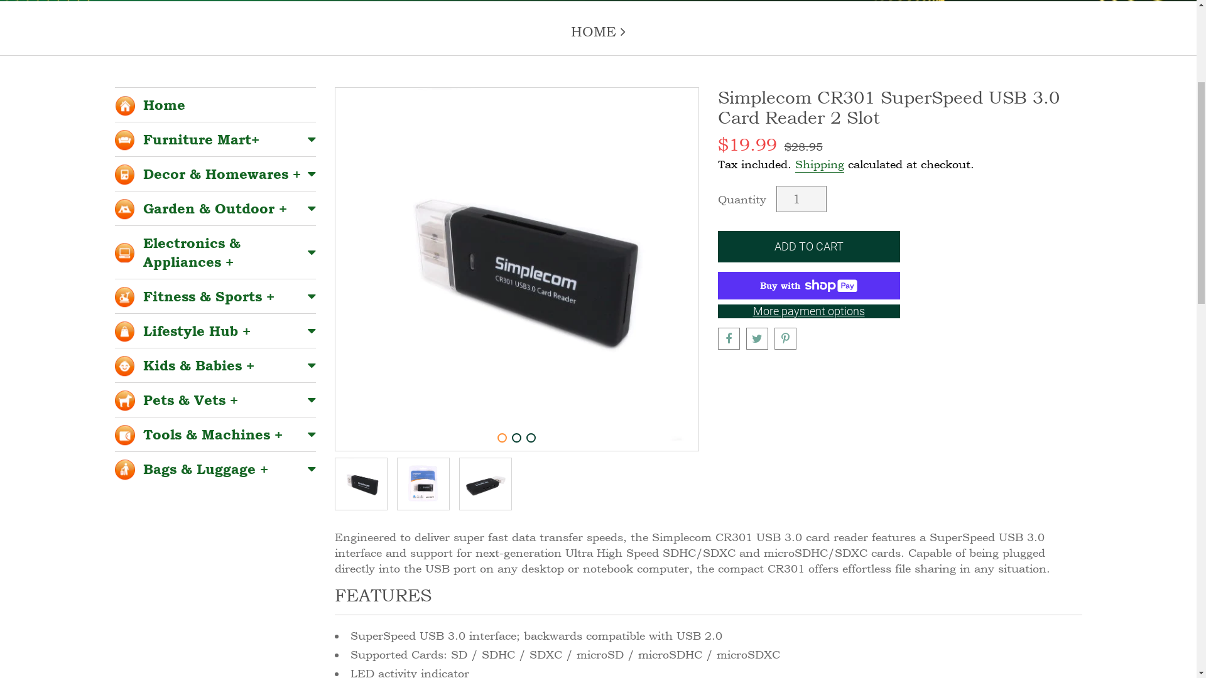 The width and height of the screenshot is (1206, 678). Describe the element at coordinates (215, 589) in the screenshot. I see `Kids & Babies +` at that location.